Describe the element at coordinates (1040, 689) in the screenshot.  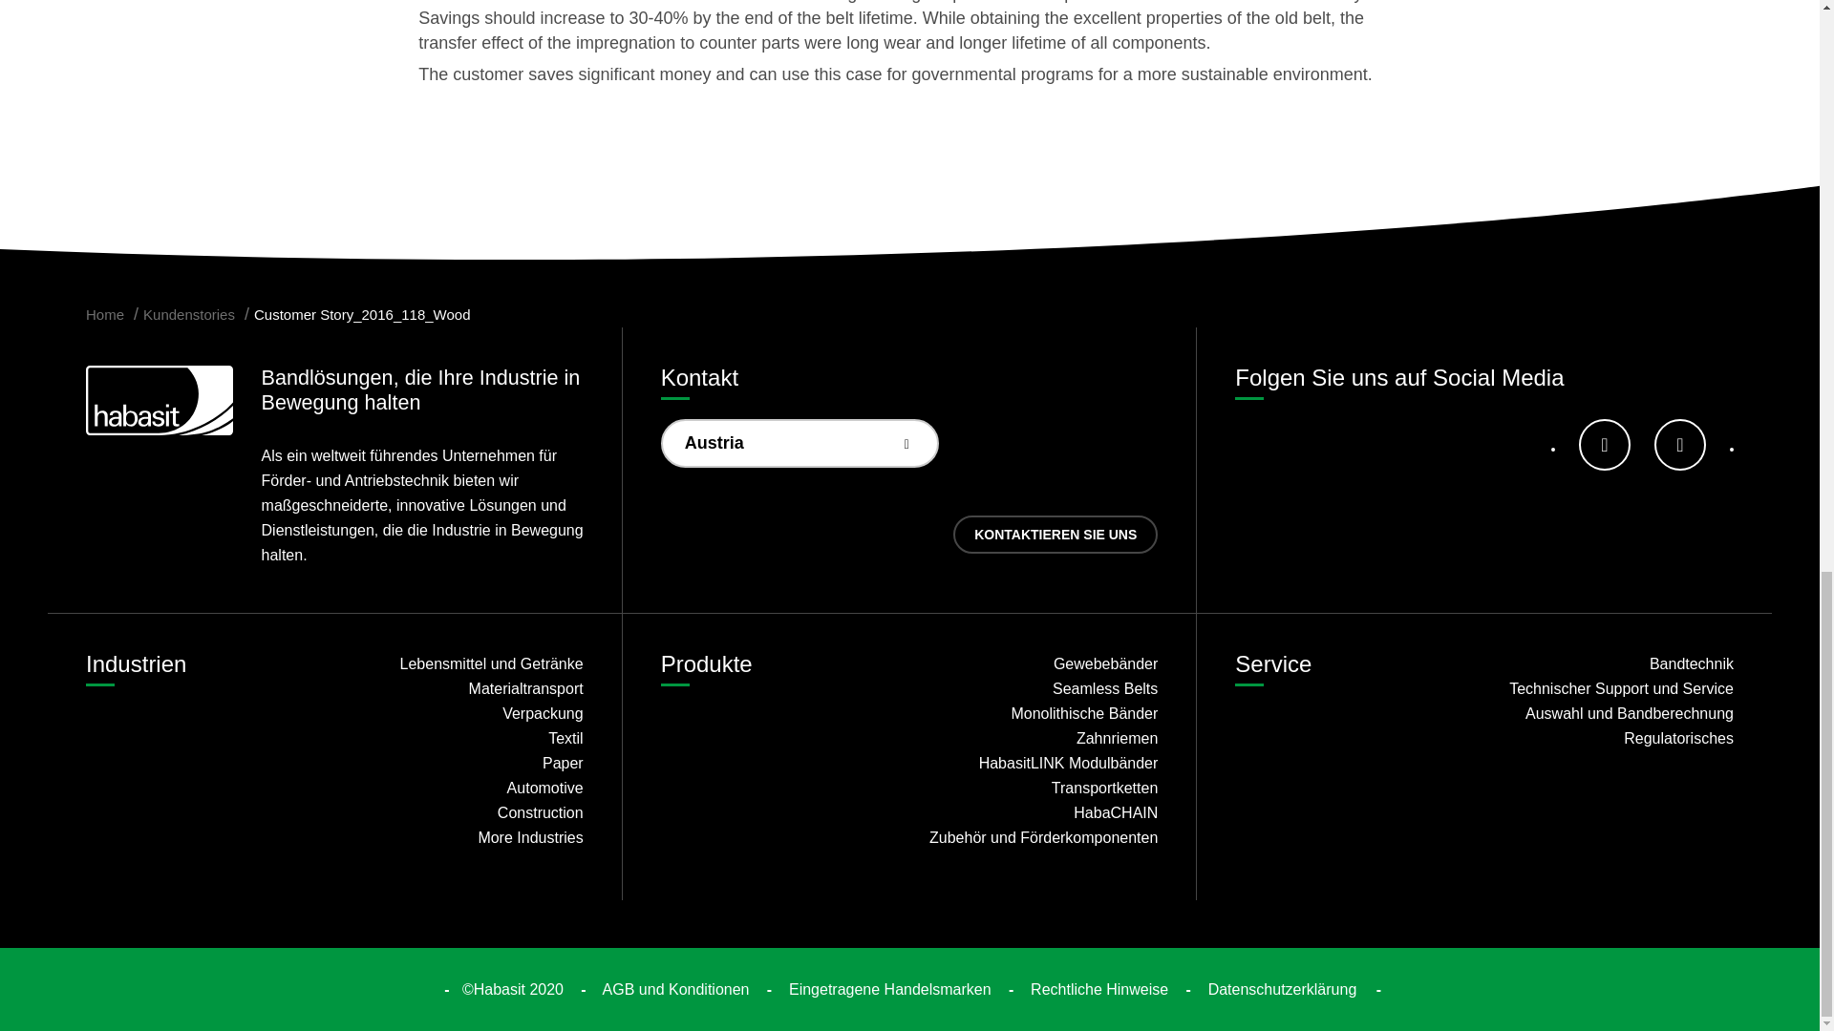
I see `Seamless Belts` at that location.